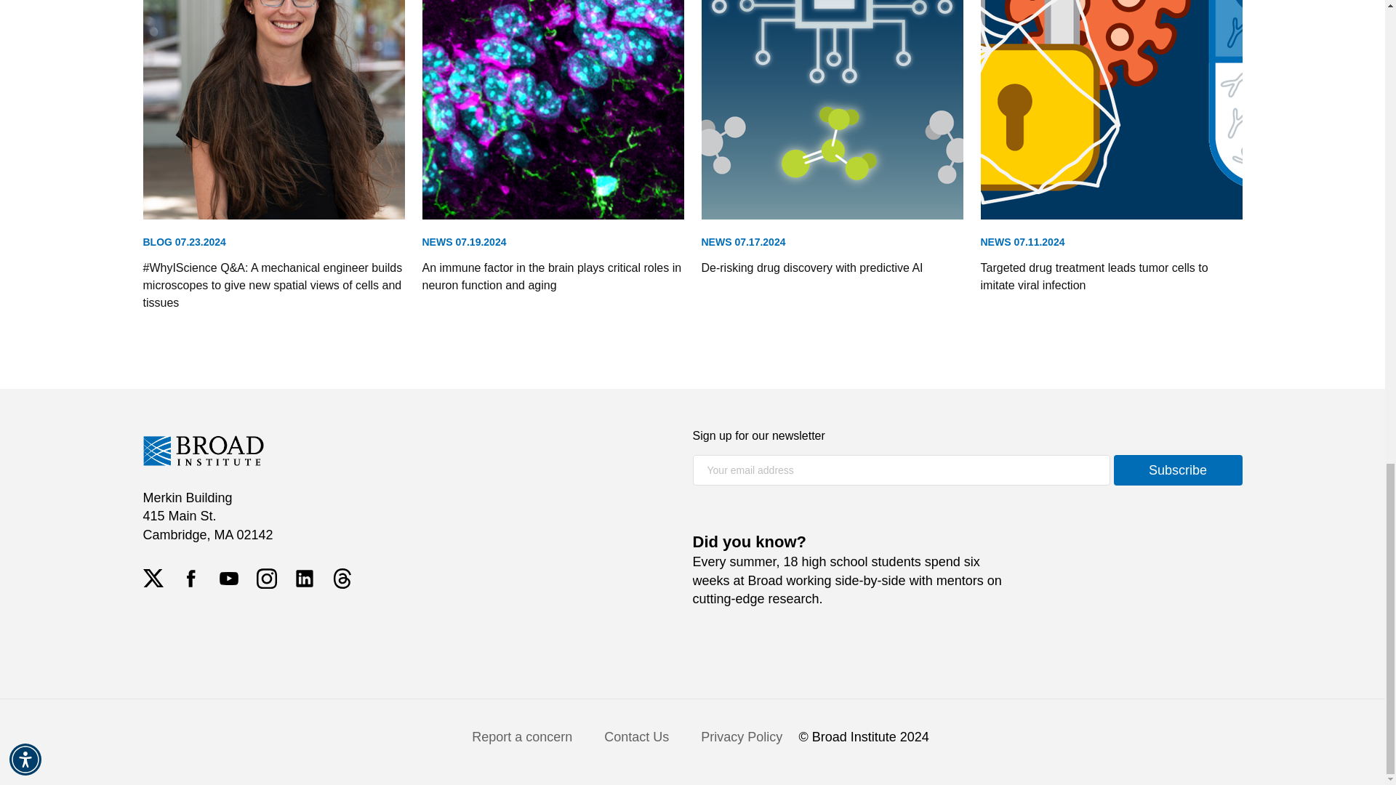 This screenshot has width=1396, height=785. What do you see at coordinates (1178, 470) in the screenshot?
I see `Subscribe` at bounding box center [1178, 470].